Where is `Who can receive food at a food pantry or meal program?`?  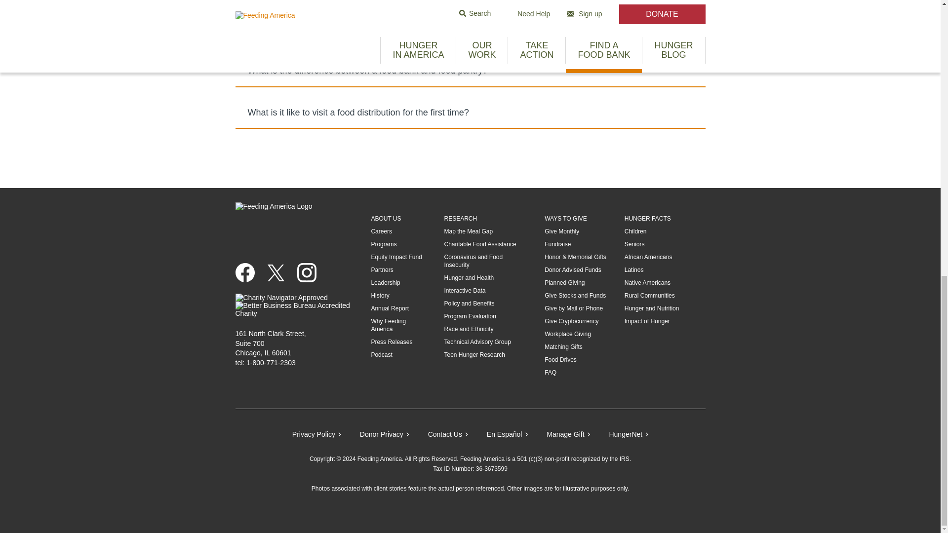
Who can receive food at a food pantry or meal program? is located at coordinates (470, 30).